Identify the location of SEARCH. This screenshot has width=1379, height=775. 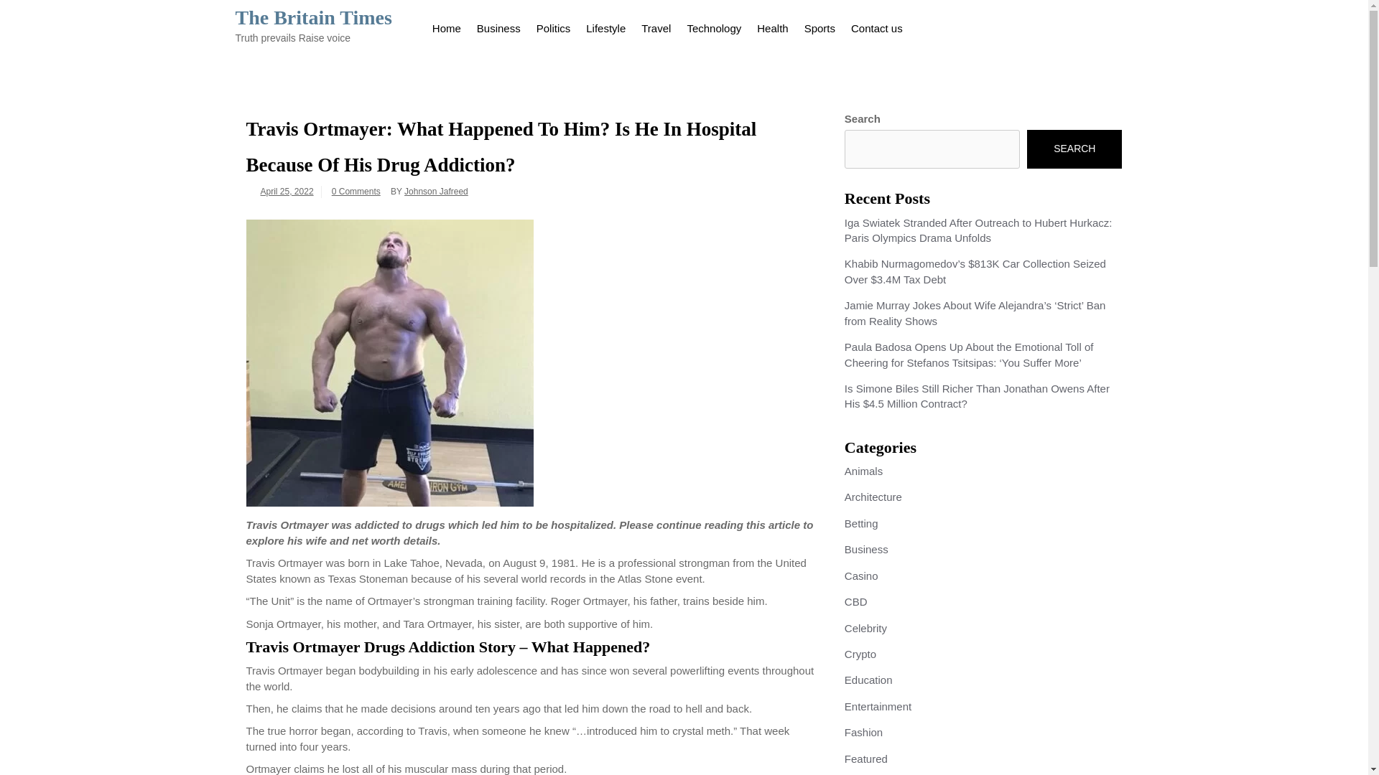
(1074, 149).